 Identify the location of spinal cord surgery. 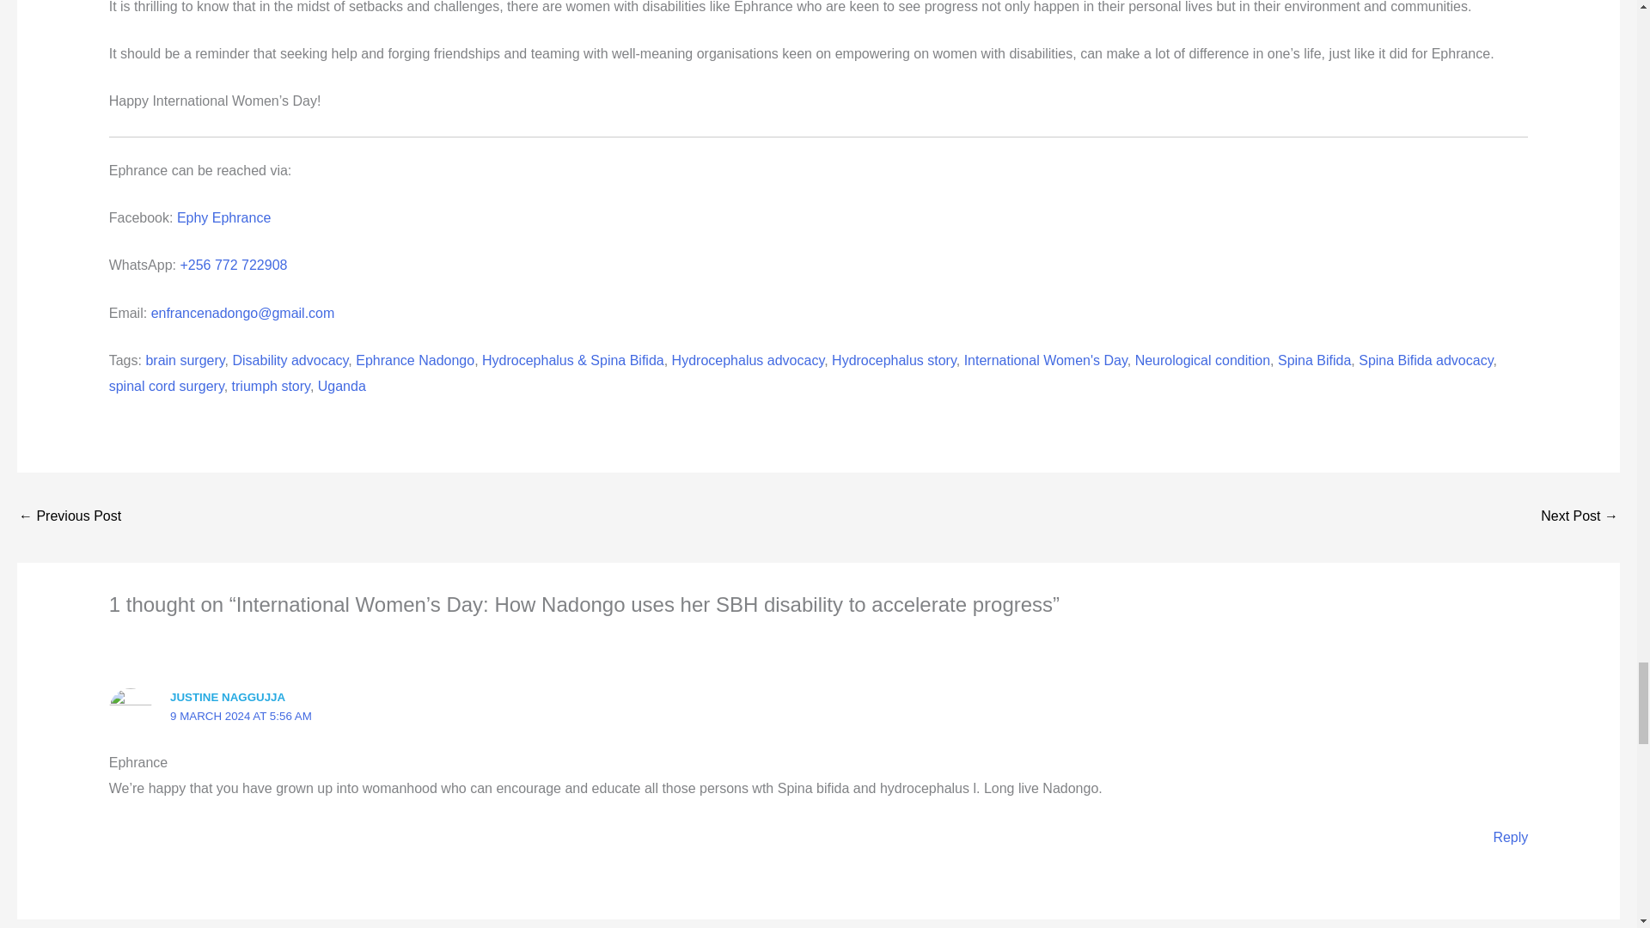
(167, 385).